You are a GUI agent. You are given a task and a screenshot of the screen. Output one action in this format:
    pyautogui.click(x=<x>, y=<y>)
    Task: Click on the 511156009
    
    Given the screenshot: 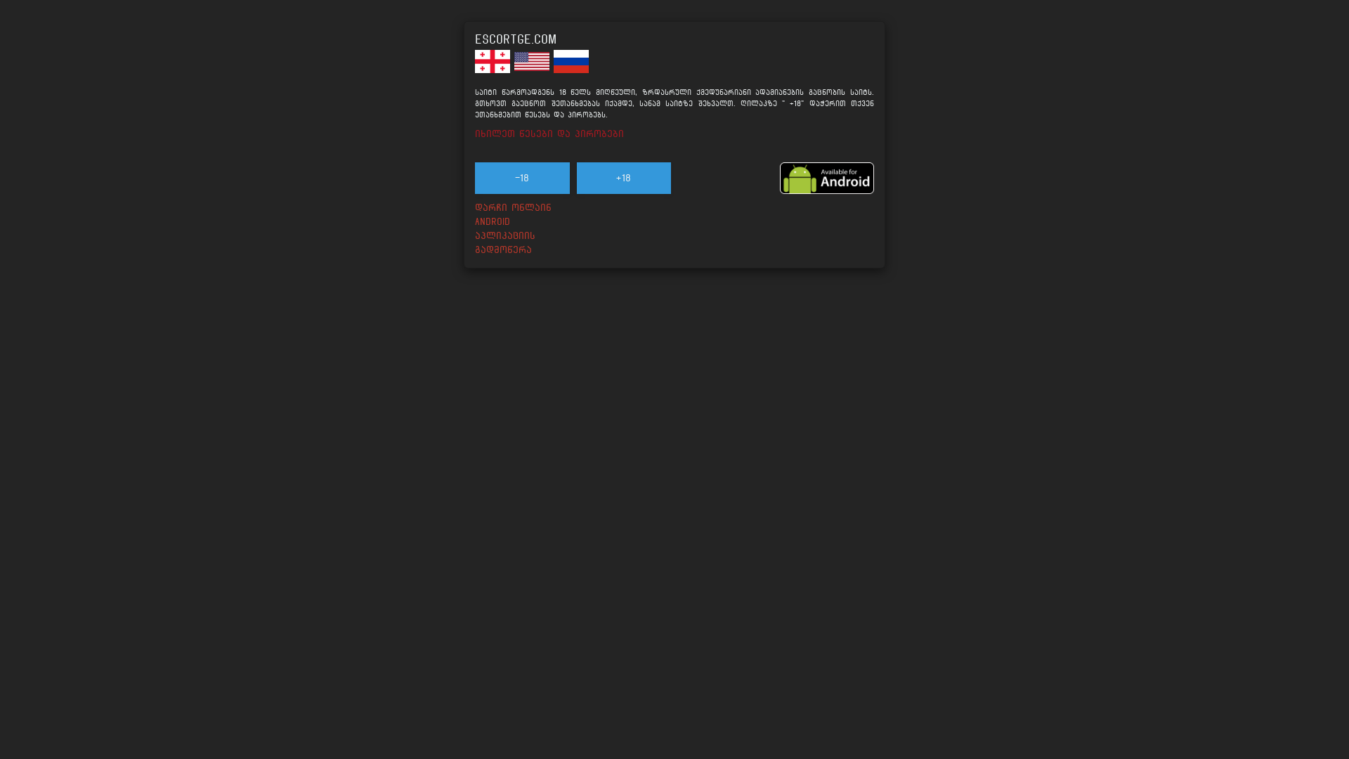 What is the action you would take?
    pyautogui.click(x=368, y=596)
    